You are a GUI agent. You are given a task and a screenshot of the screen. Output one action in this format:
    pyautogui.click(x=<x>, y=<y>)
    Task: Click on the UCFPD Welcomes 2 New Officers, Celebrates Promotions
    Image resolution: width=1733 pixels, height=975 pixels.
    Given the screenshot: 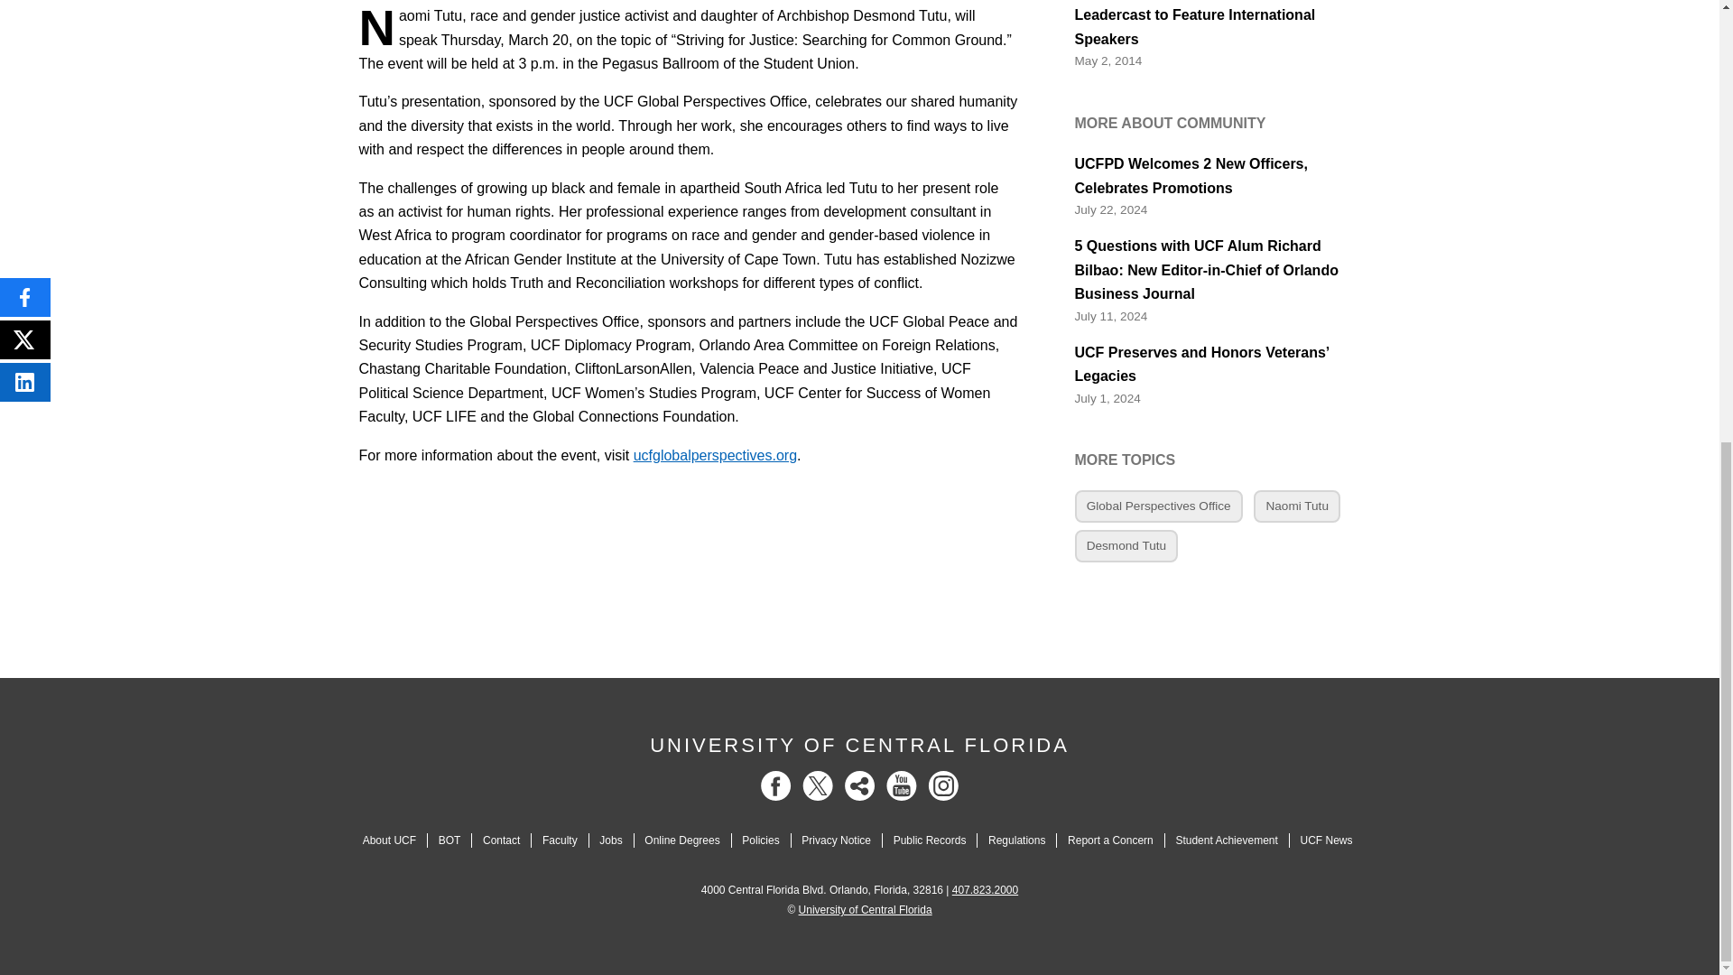 What is the action you would take?
    pyautogui.click(x=1217, y=176)
    